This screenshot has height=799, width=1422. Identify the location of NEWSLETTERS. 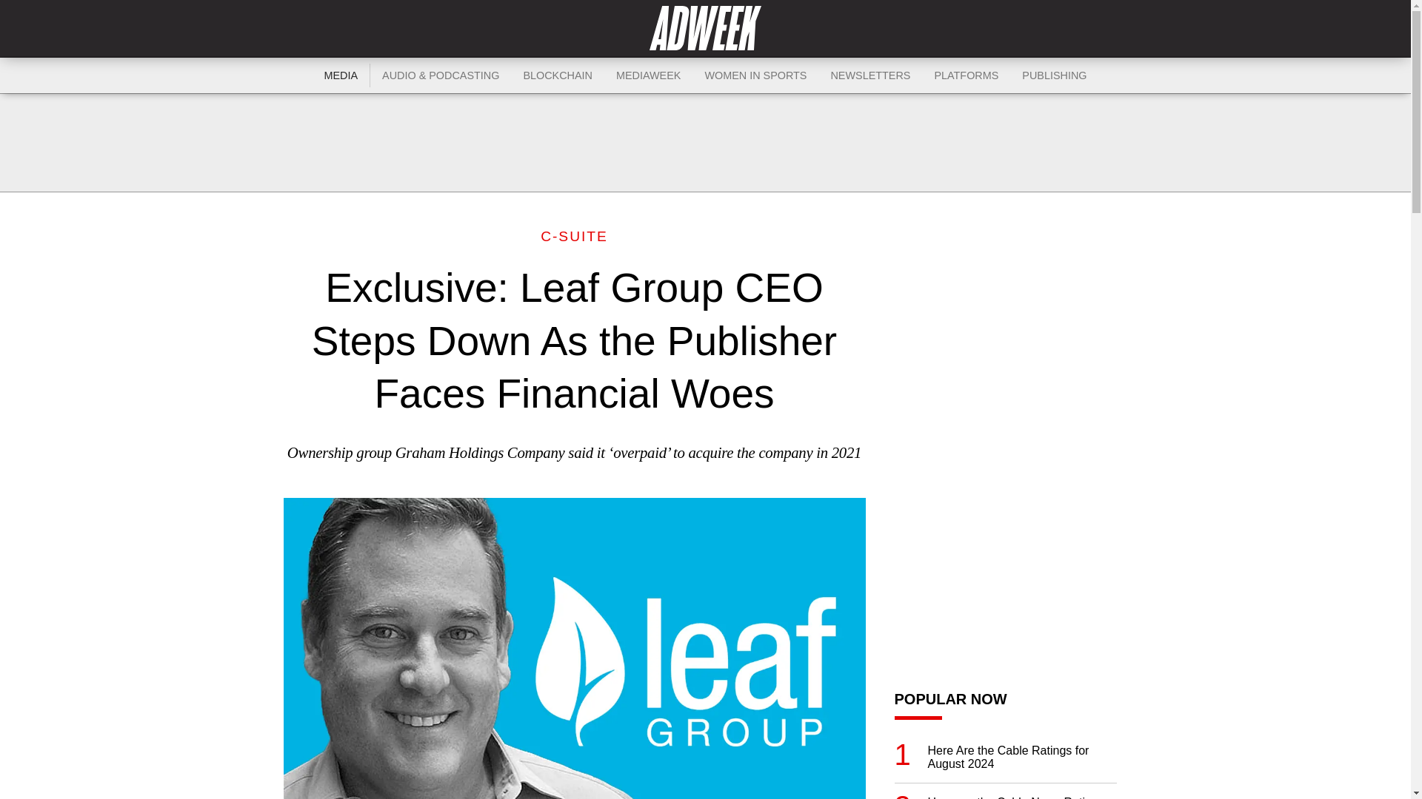
(869, 75).